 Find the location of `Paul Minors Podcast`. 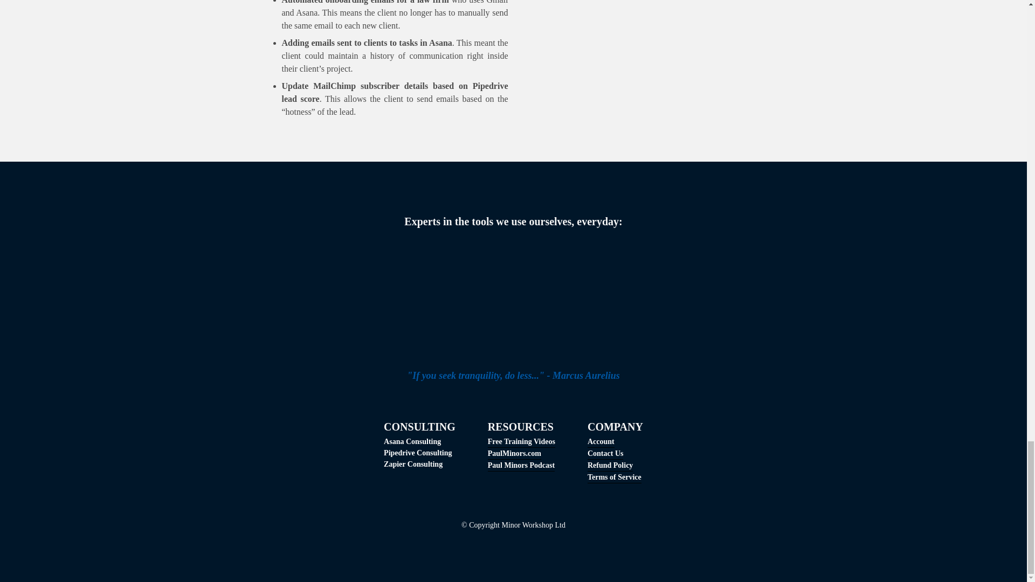

Paul Minors Podcast is located at coordinates (521, 466).